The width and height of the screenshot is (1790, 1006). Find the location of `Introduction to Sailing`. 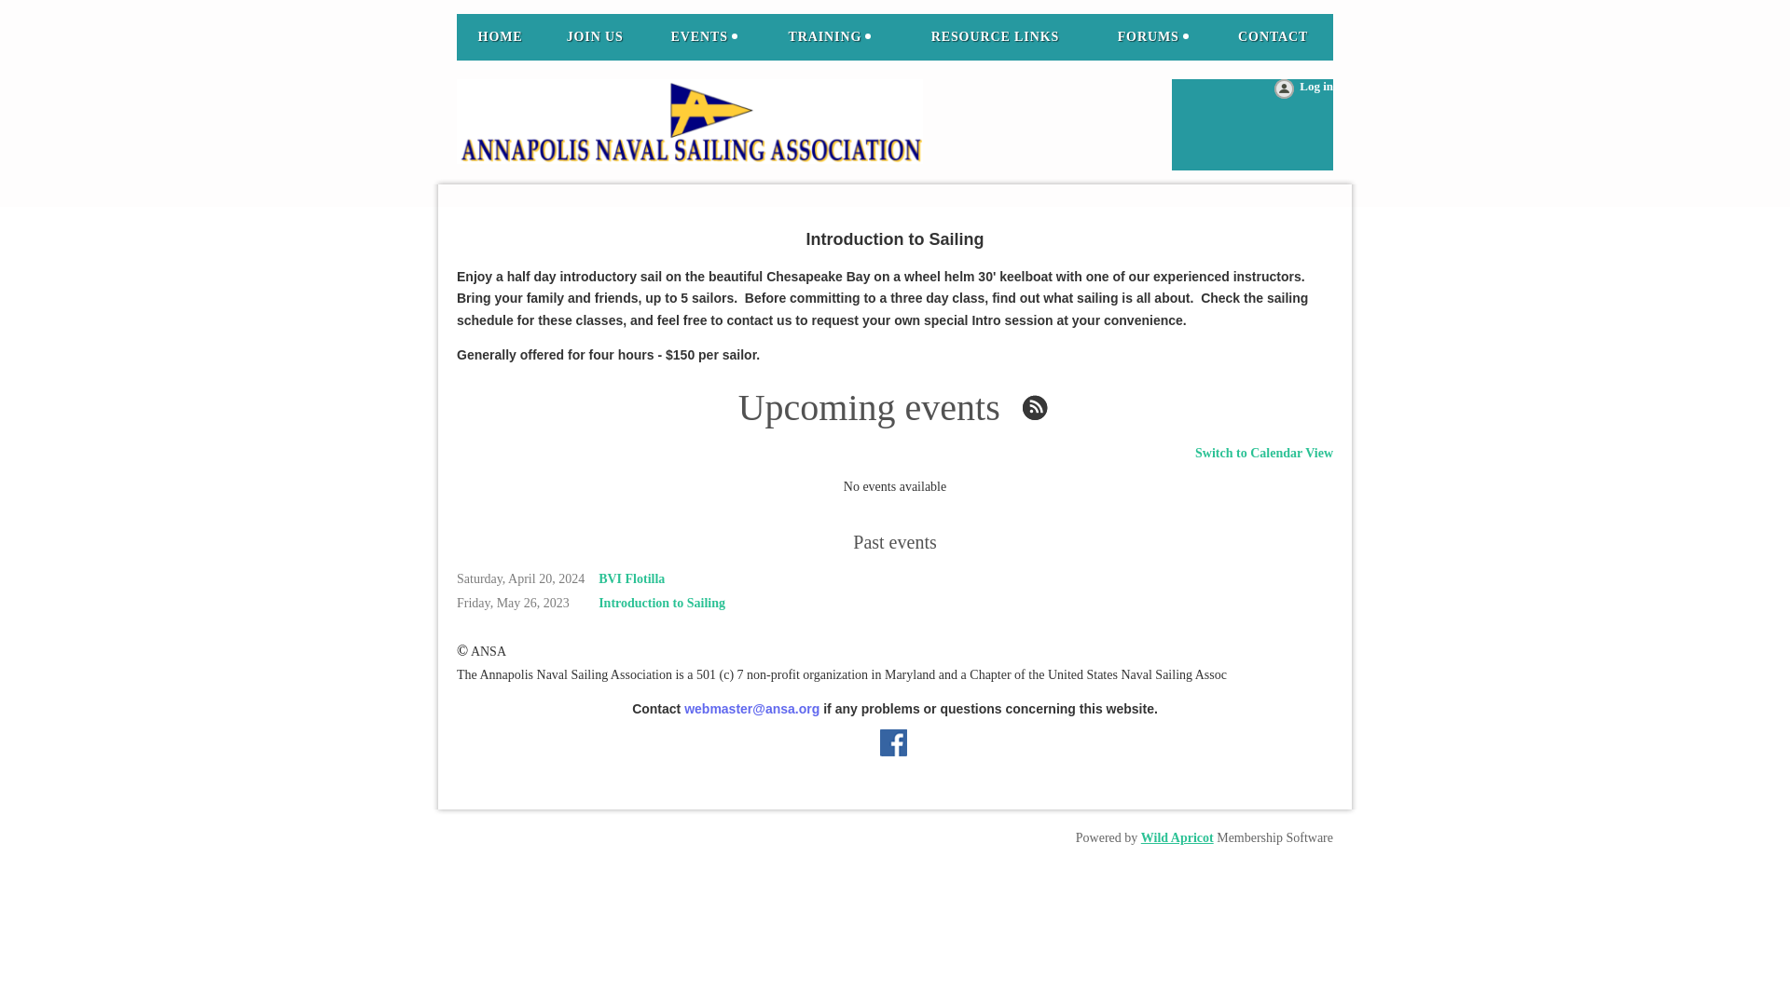

Introduction to Sailing is located at coordinates (661, 603).